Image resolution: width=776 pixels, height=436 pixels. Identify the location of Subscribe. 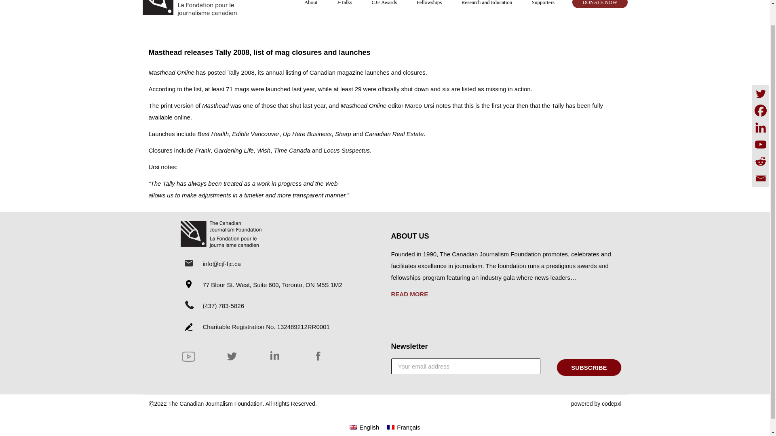
(588, 367).